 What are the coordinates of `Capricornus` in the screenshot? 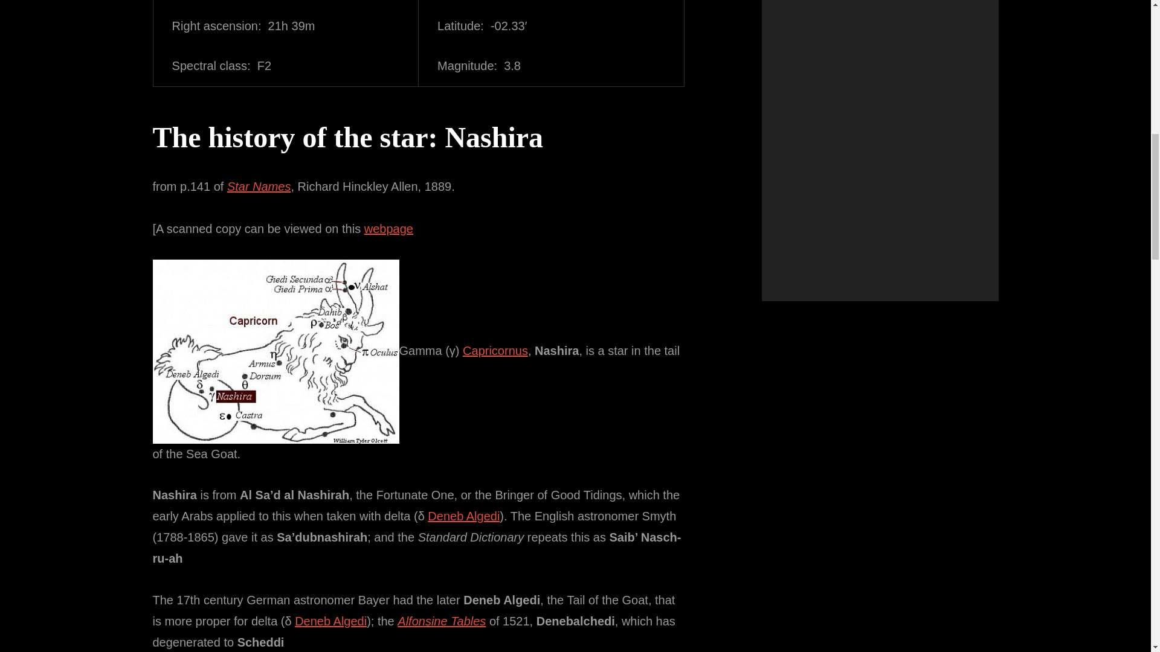 It's located at (495, 350).